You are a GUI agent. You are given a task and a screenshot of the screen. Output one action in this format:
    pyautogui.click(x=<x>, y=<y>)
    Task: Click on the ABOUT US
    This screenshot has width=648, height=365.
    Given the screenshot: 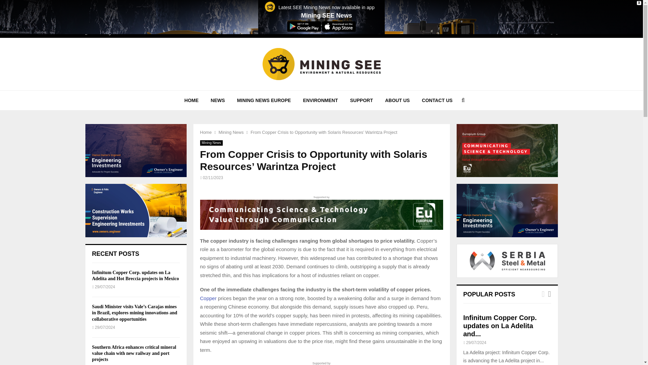 What is the action you would take?
    pyautogui.click(x=398, y=100)
    